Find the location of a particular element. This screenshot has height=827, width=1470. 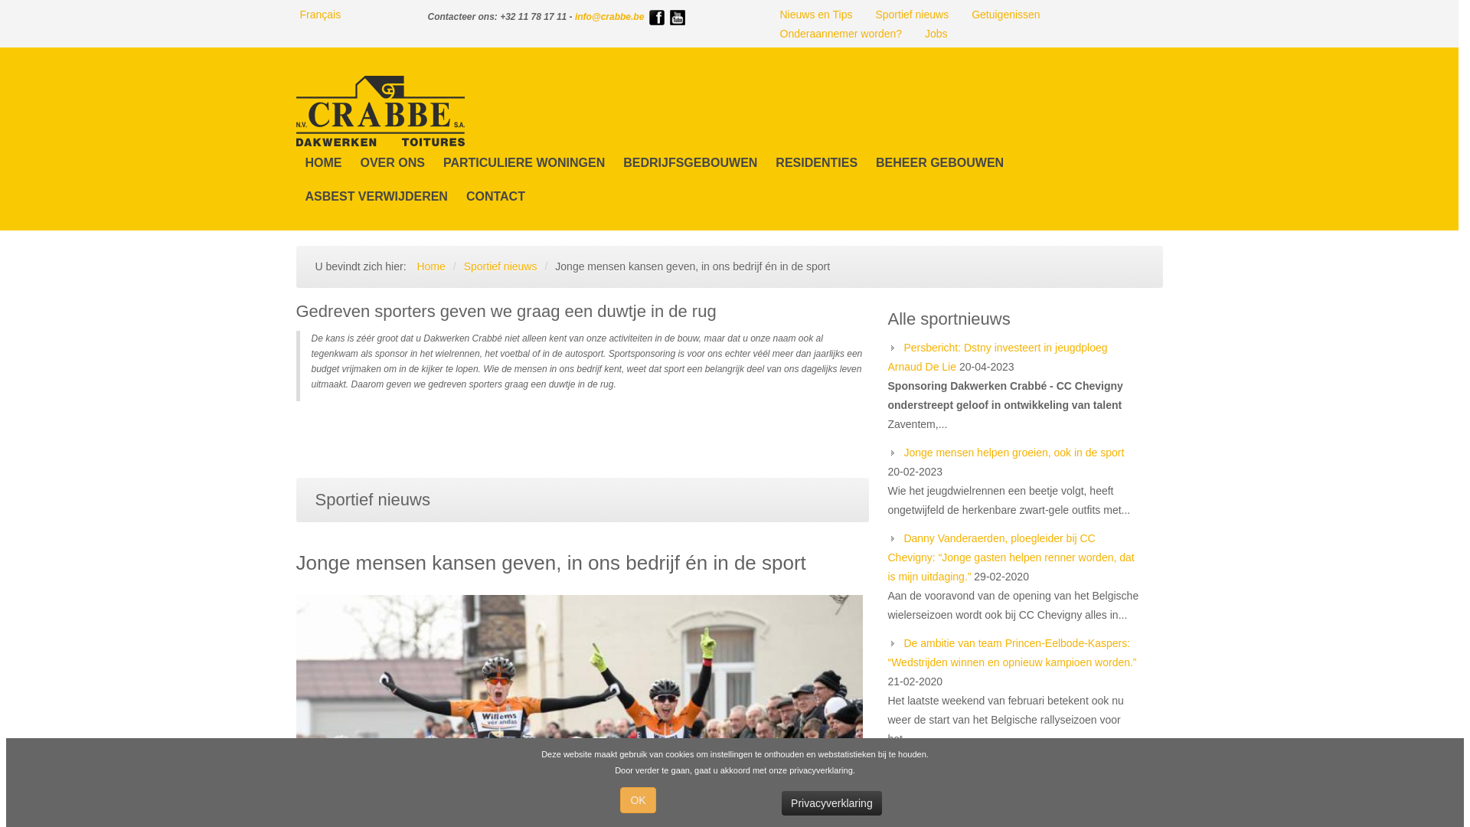

Persbericht: Dstny investeert in jeugdploeg Arnaud De Lie is located at coordinates (998, 357).